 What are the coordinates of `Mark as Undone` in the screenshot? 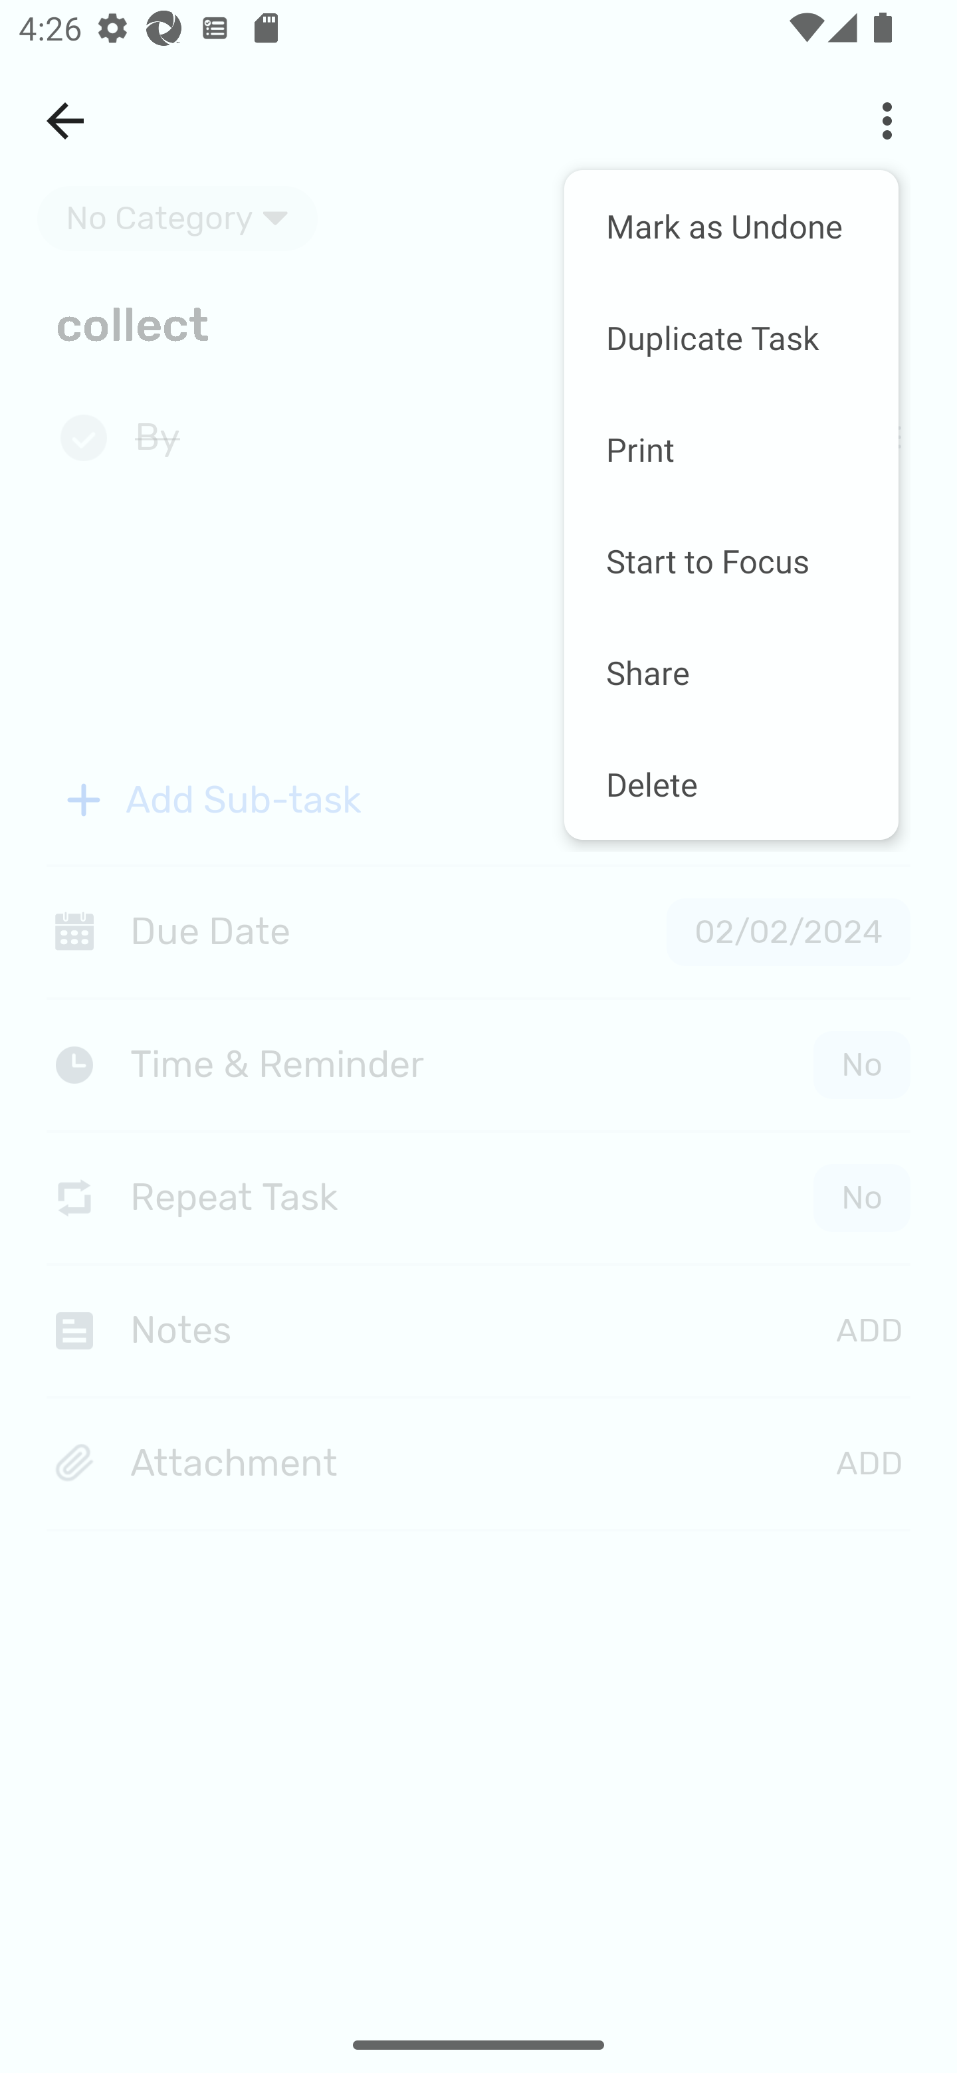 It's located at (731, 226).